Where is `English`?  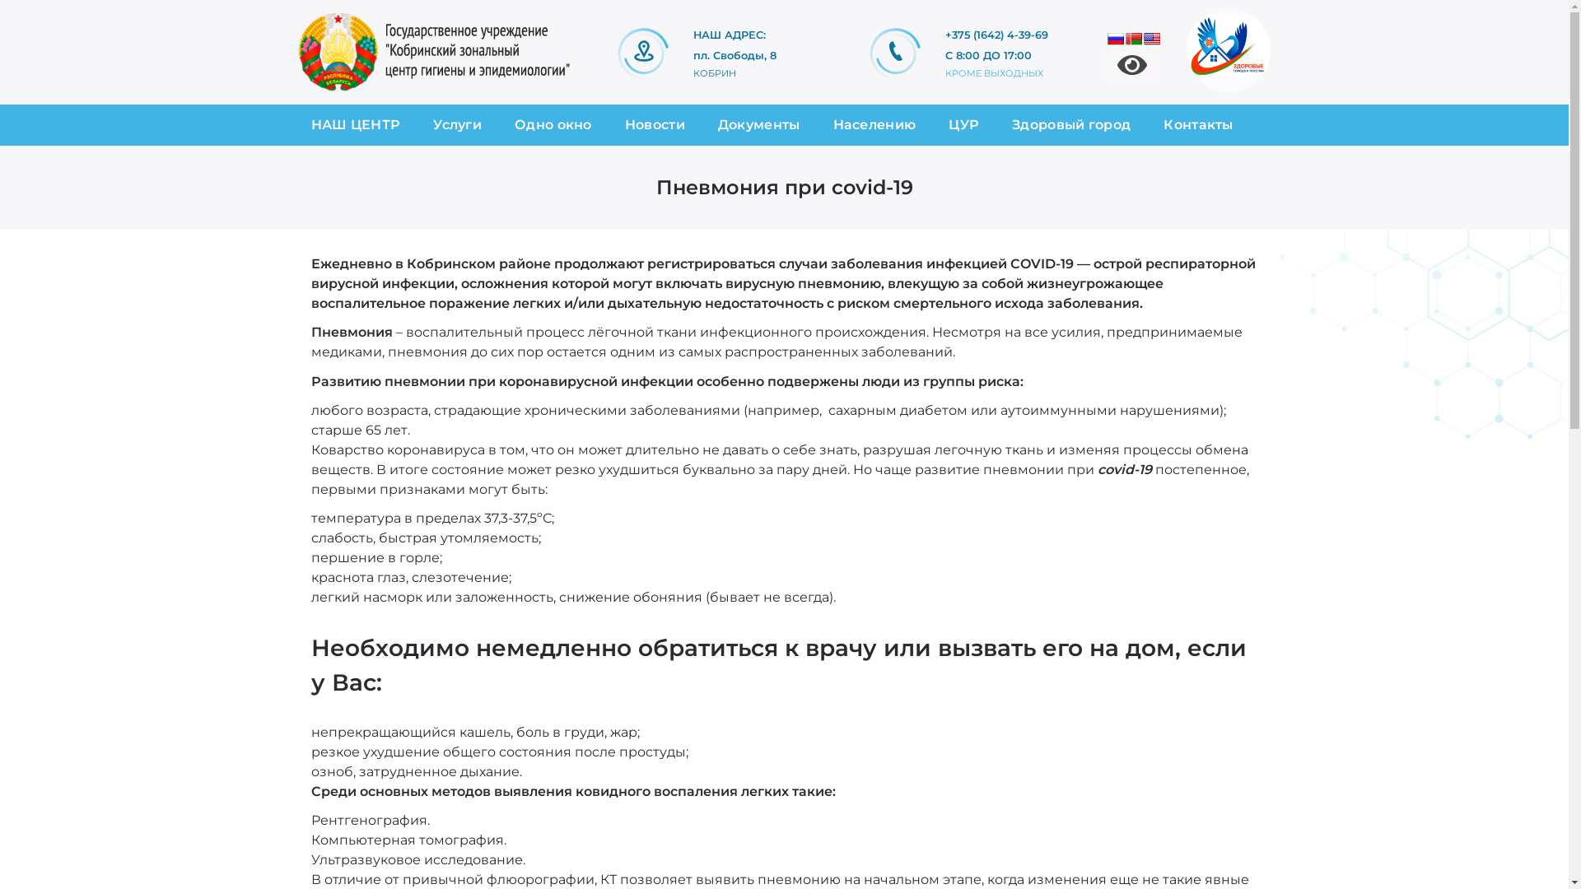
English is located at coordinates (1152, 38).